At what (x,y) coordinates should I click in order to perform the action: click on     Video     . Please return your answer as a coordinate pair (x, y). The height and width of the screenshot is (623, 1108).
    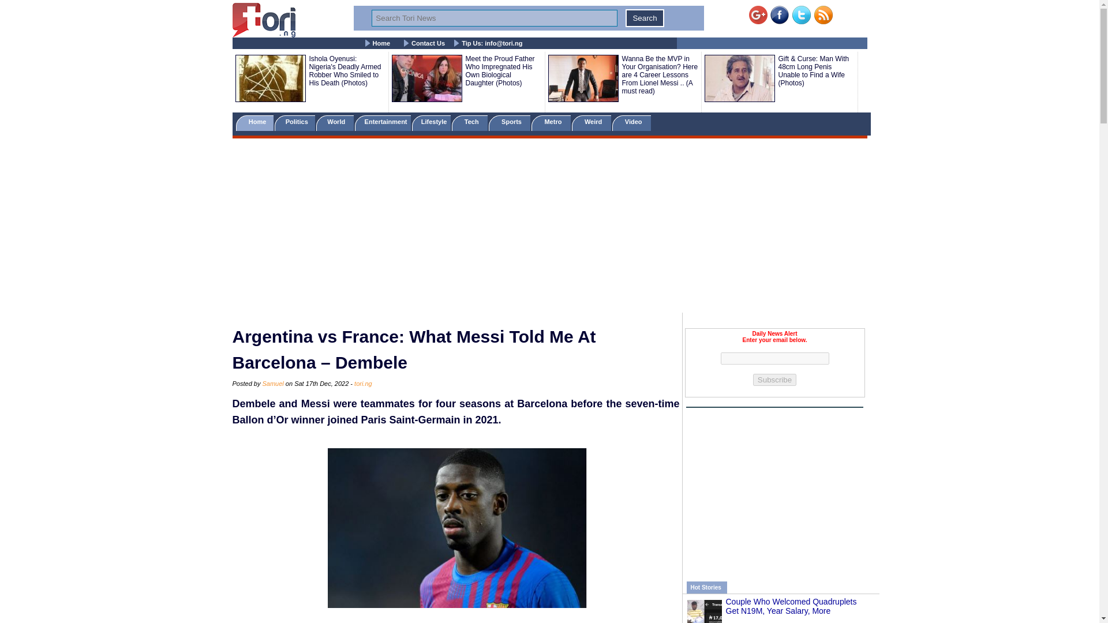
    Looking at the image, I should click on (631, 122).